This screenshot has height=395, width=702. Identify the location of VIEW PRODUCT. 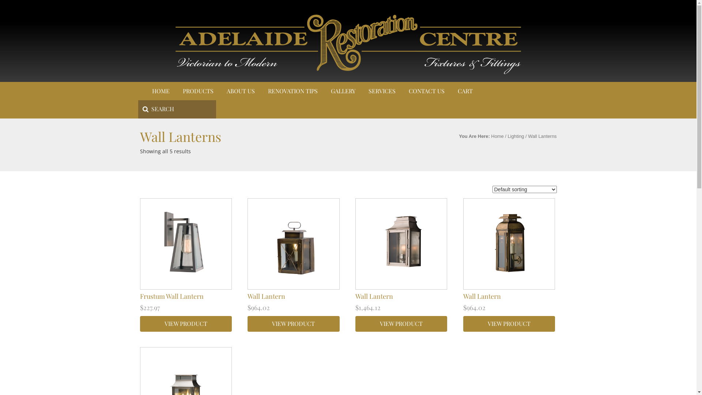
(509, 324).